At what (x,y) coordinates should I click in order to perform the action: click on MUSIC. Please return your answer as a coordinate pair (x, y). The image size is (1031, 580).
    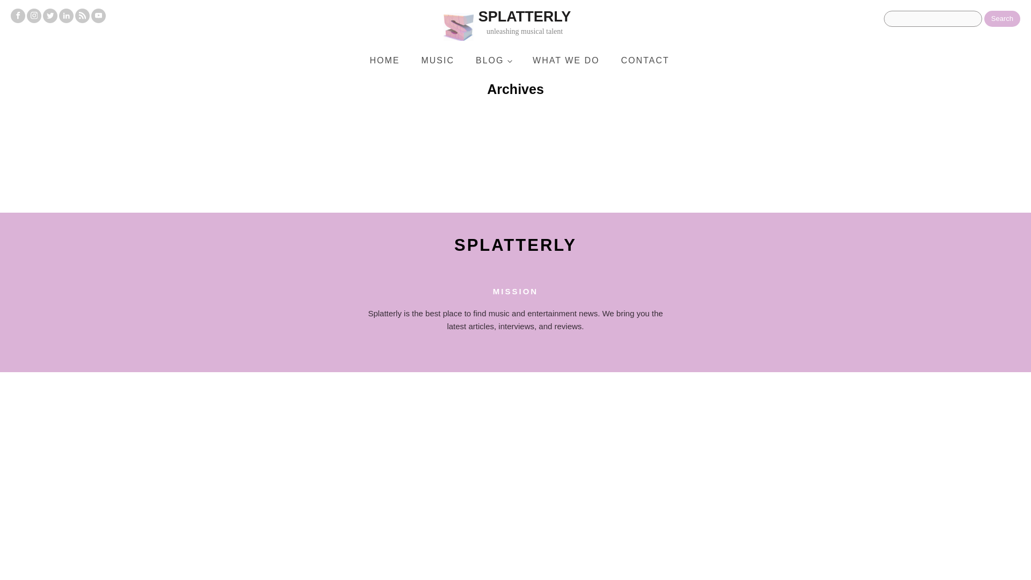
    Looking at the image, I should click on (437, 60).